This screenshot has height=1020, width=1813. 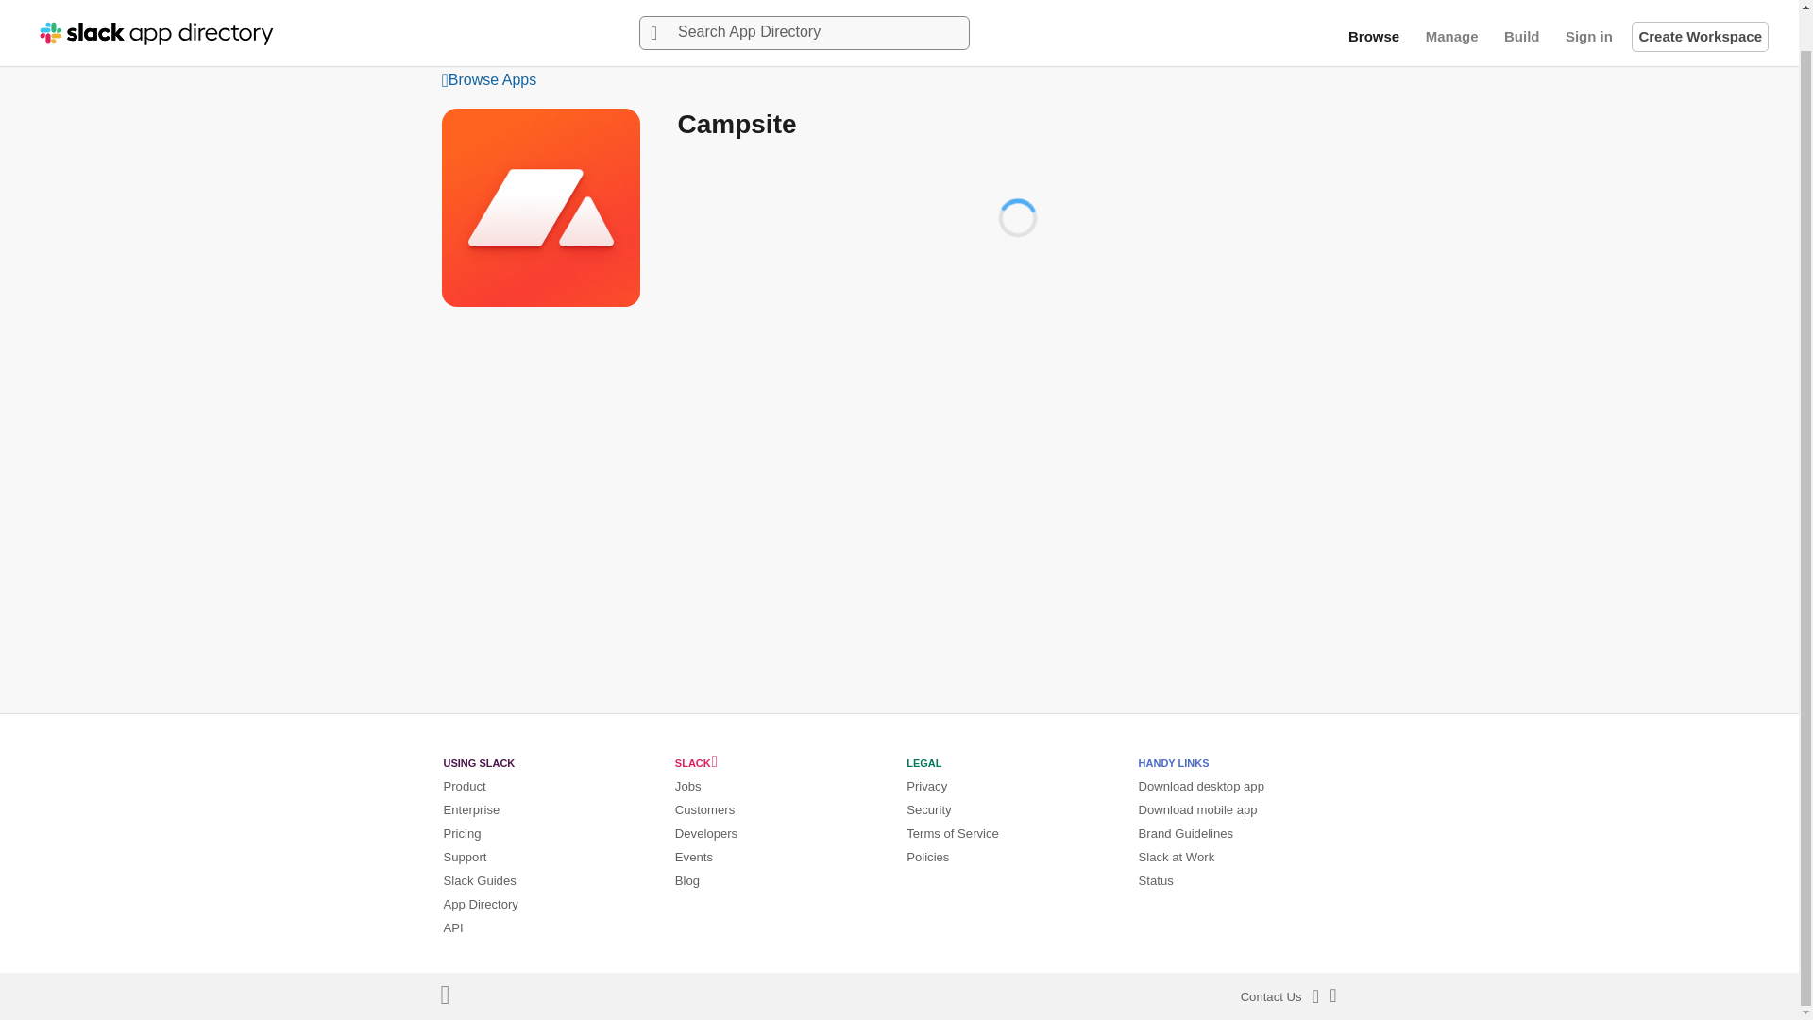 I want to click on Build, so click(x=1521, y=6).